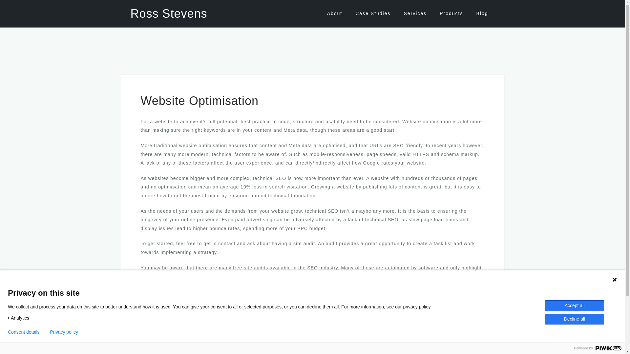 Image resolution: width=630 pixels, height=354 pixels. What do you see at coordinates (574, 319) in the screenshot?
I see `Decline all` at bounding box center [574, 319].